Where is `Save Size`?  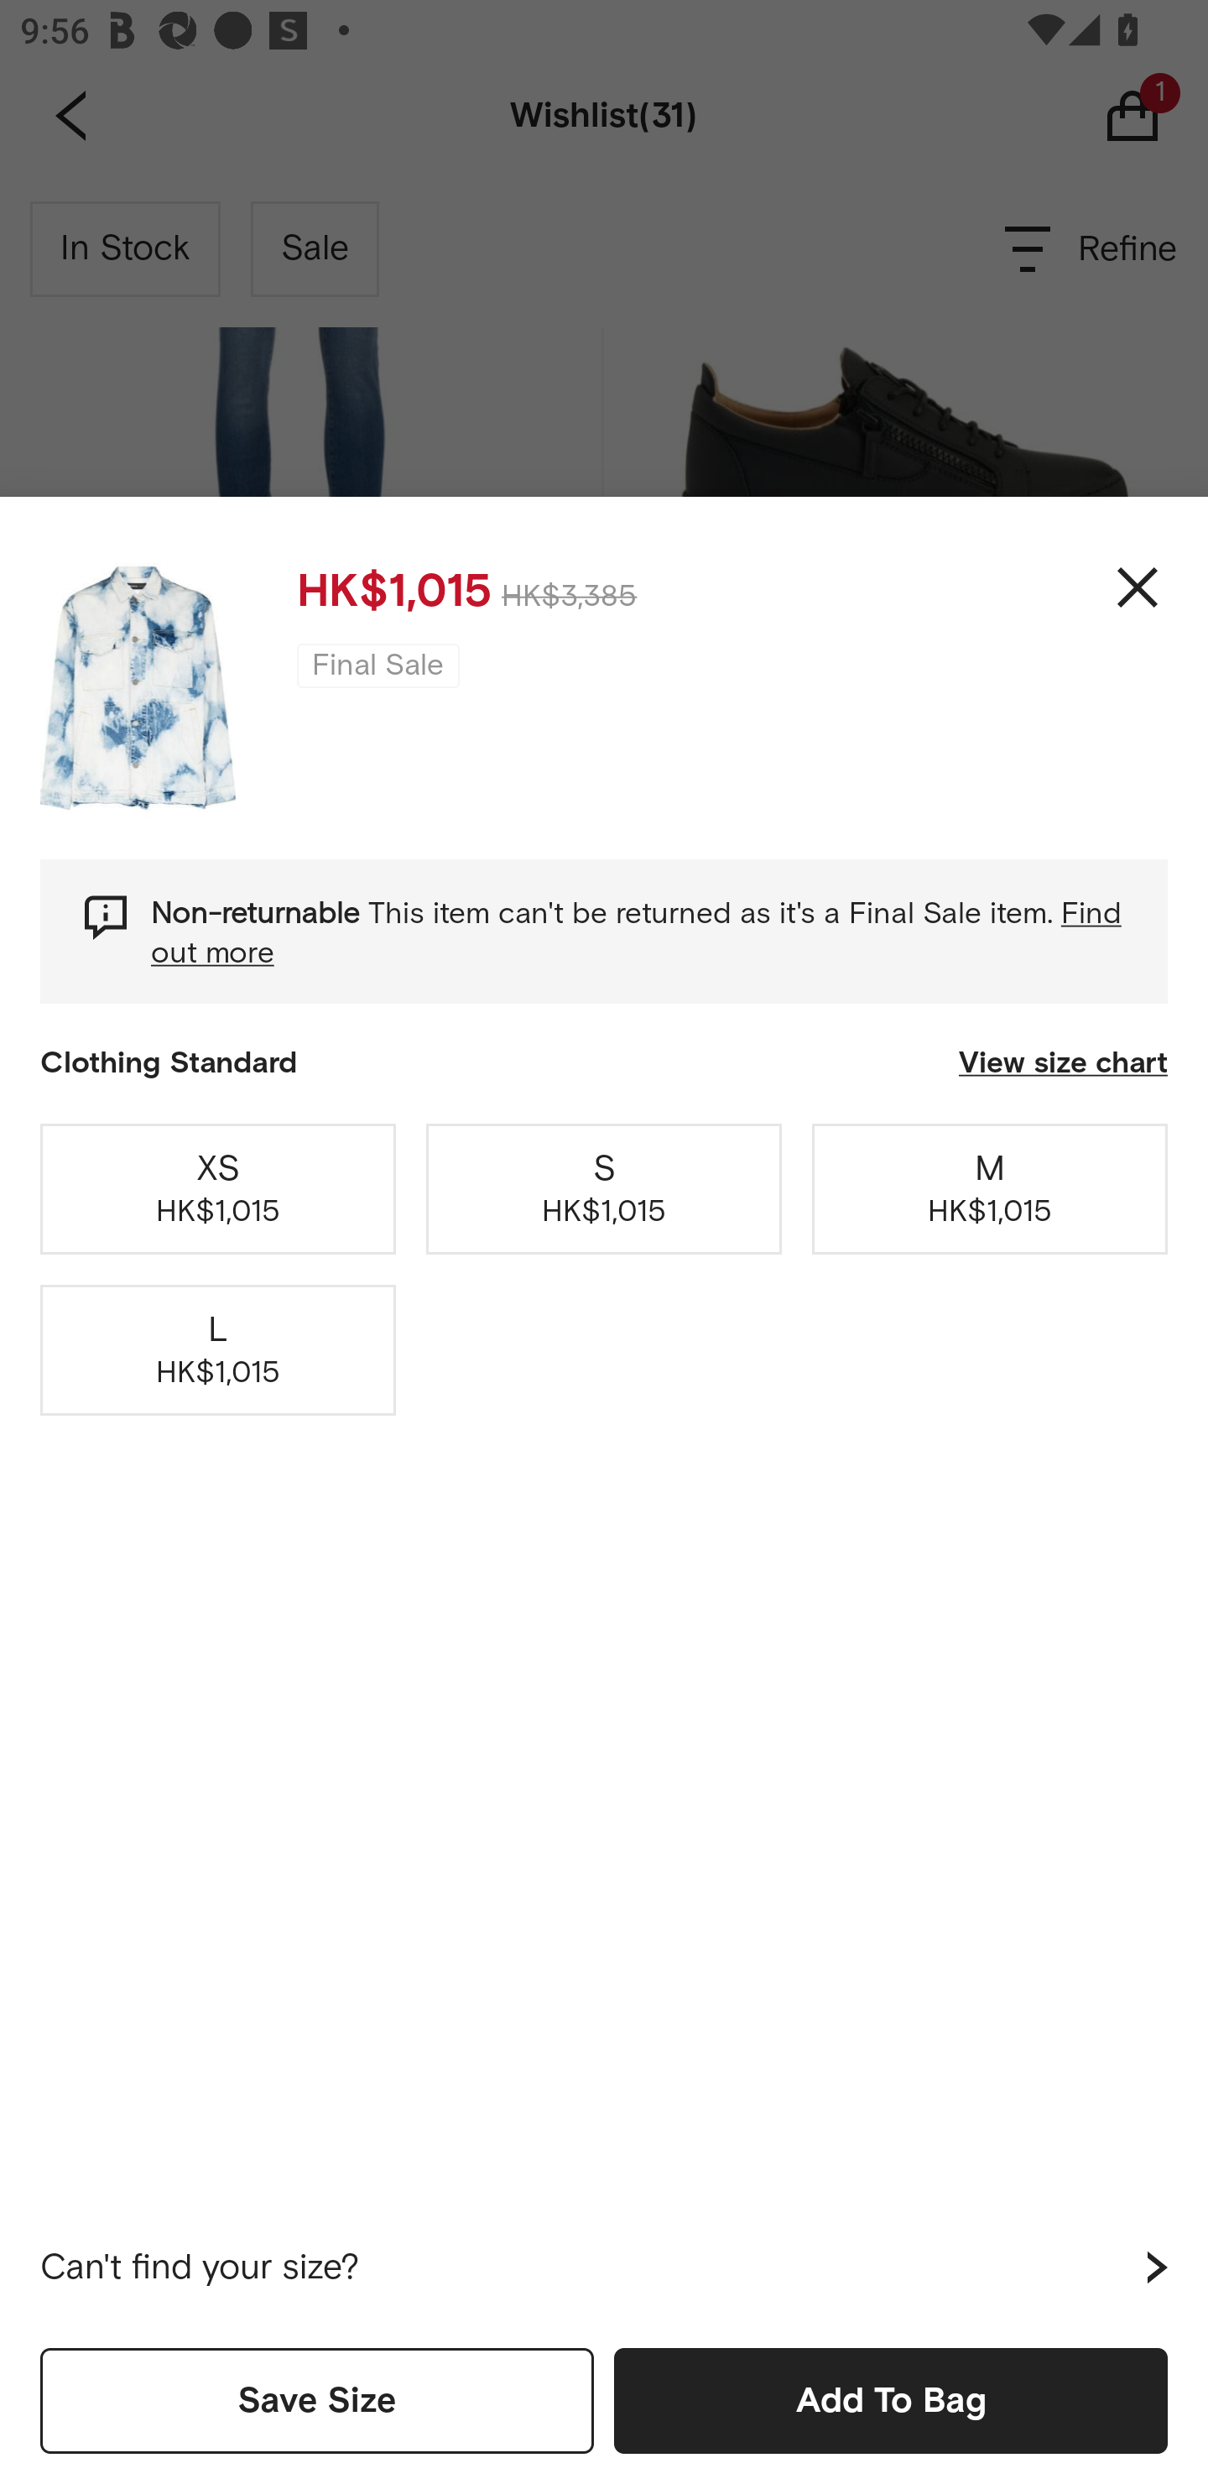
Save Size is located at coordinates (317, 2400).